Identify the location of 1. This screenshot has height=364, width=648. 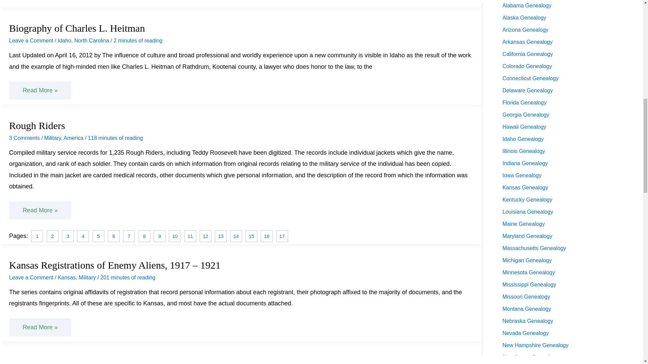
(36, 237).